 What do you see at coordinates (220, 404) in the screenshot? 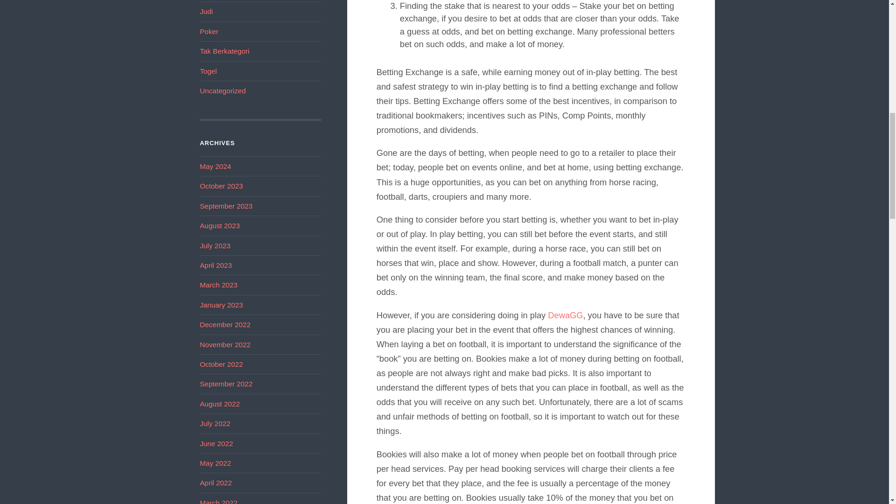
I see `August 2022` at bounding box center [220, 404].